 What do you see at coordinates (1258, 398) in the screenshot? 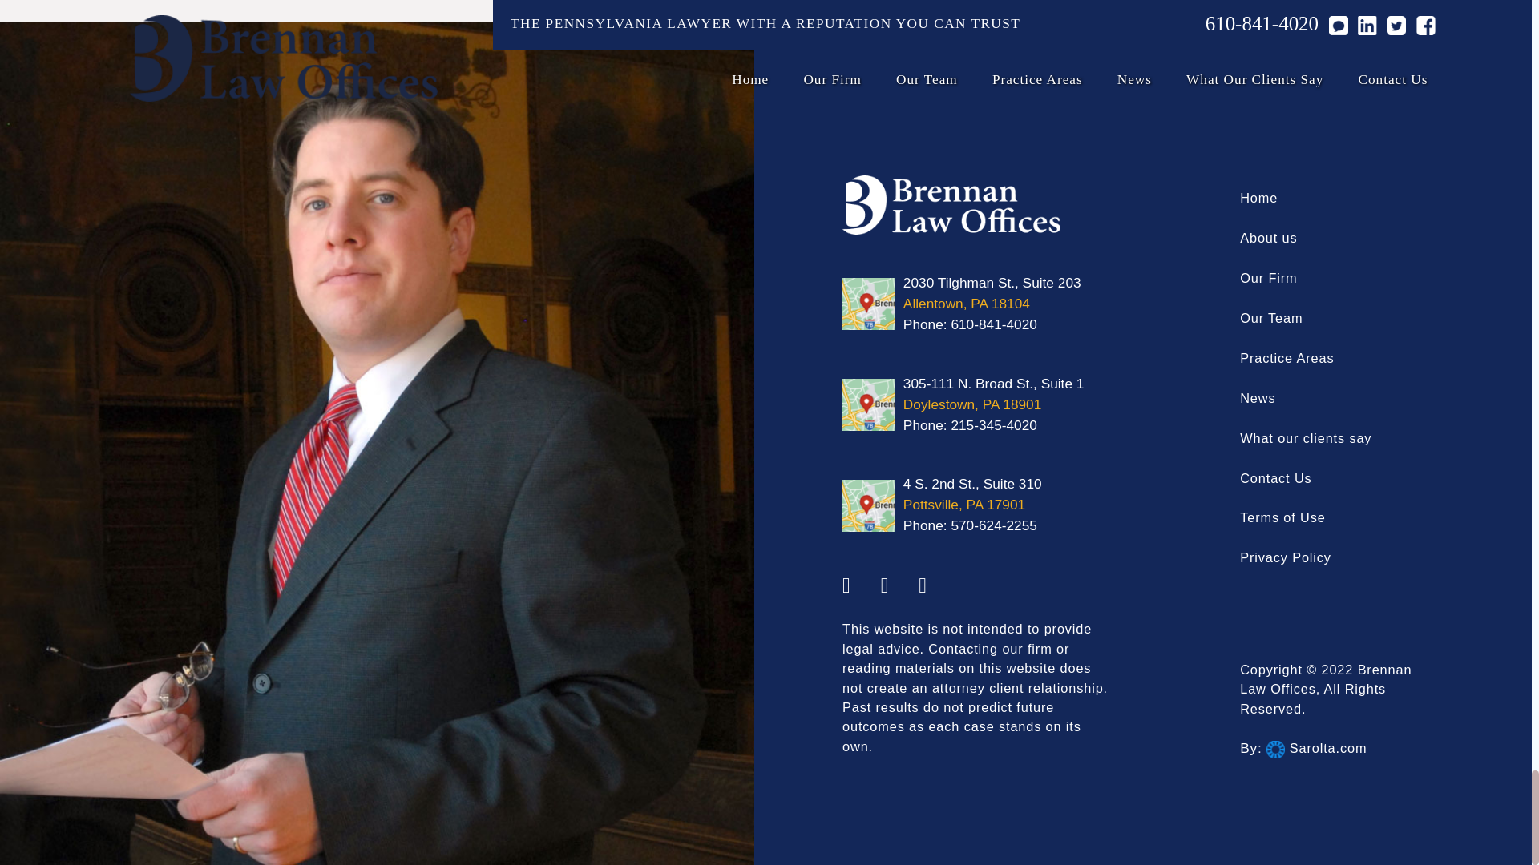
I see `News` at bounding box center [1258, 398].